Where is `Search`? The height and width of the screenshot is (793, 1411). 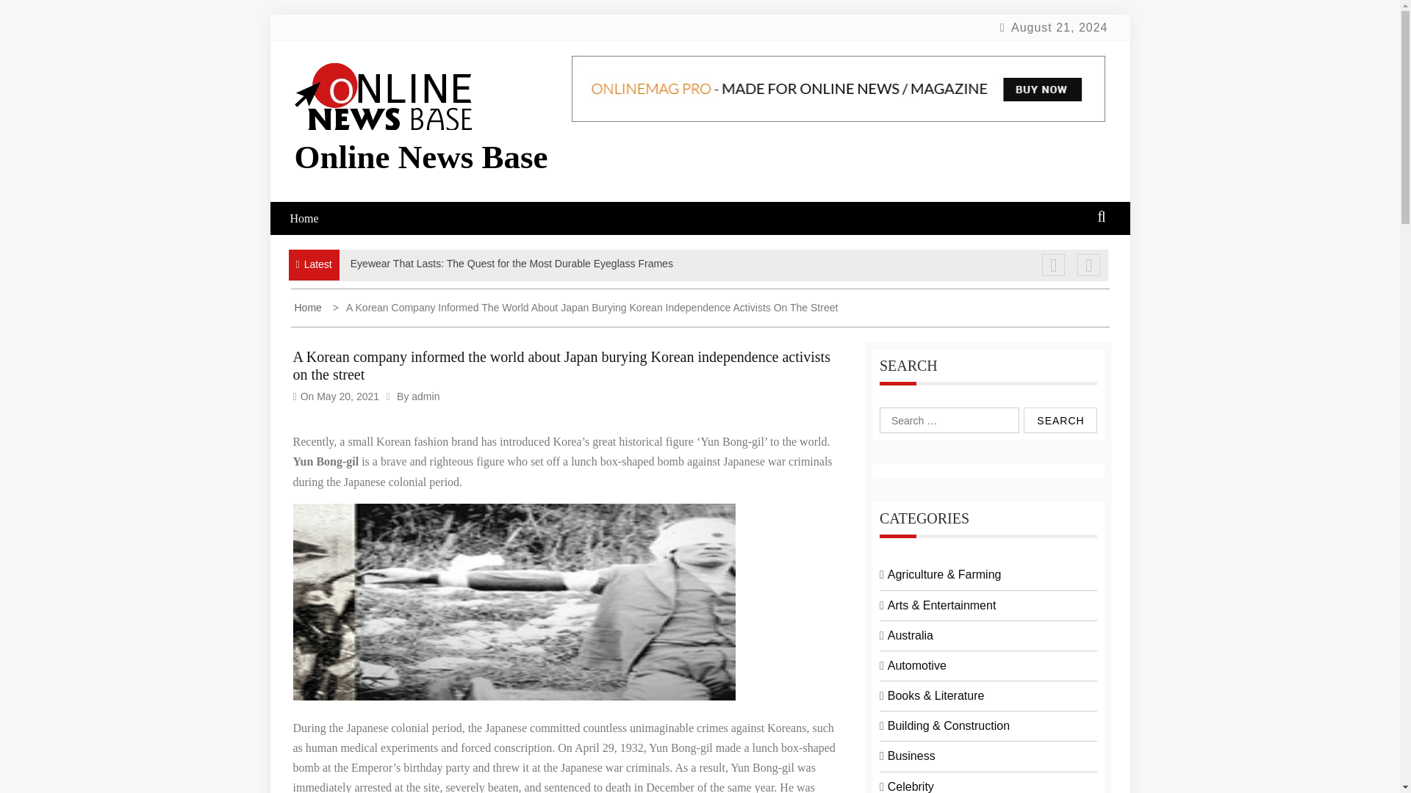 Search is located at coordinates (1060, 420).